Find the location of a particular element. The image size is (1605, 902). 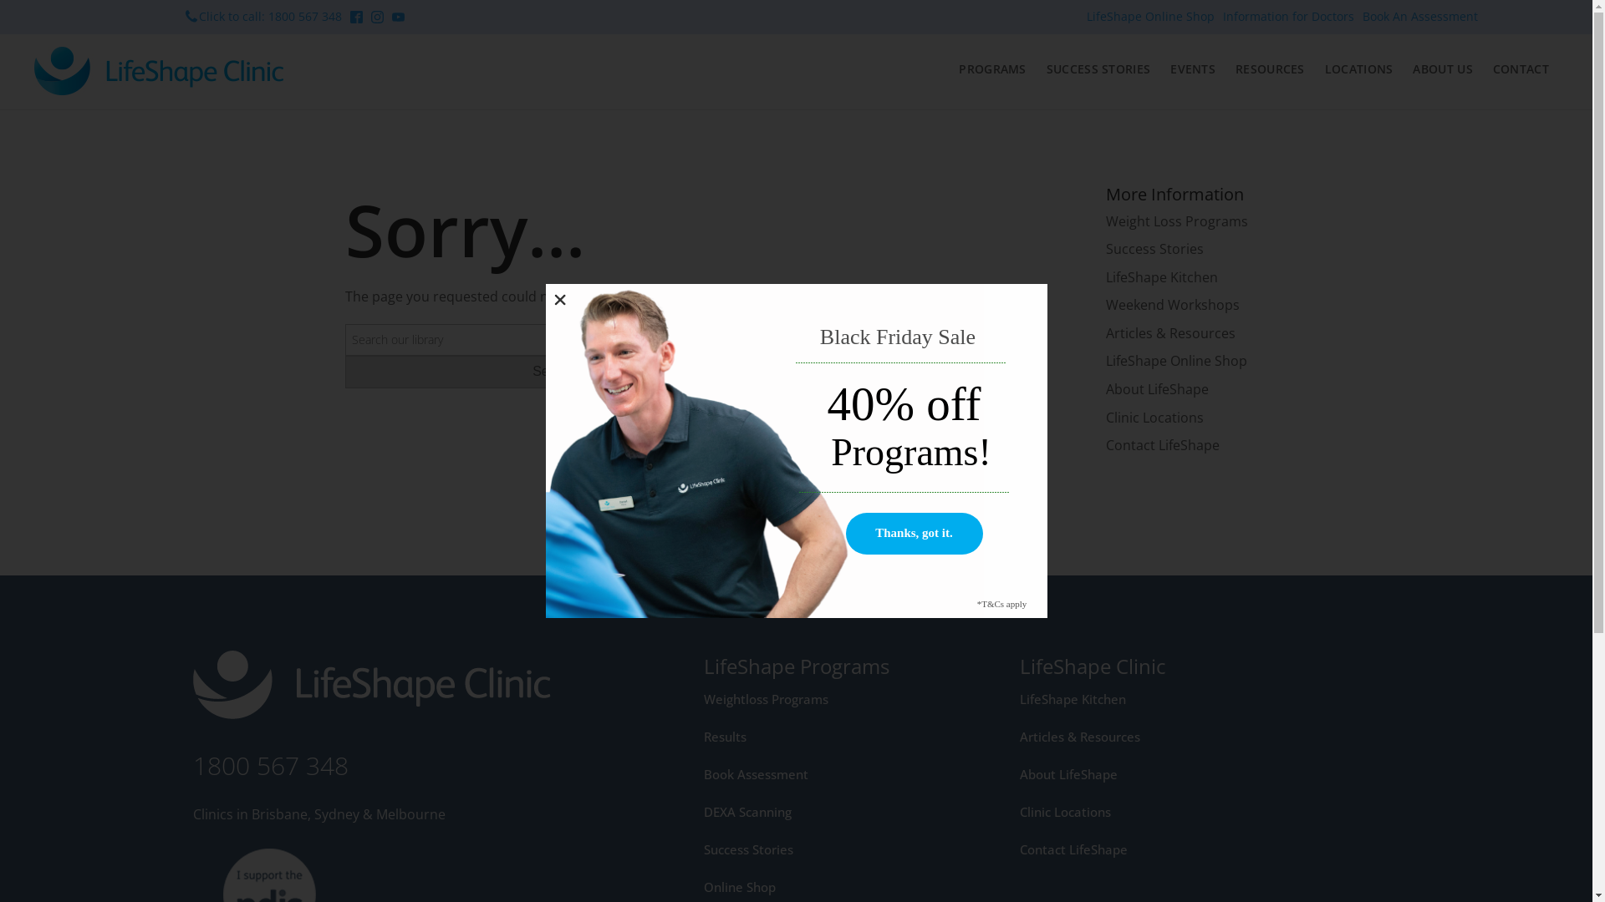

Weight Loss Programs is located at coordinates (1176, 221).